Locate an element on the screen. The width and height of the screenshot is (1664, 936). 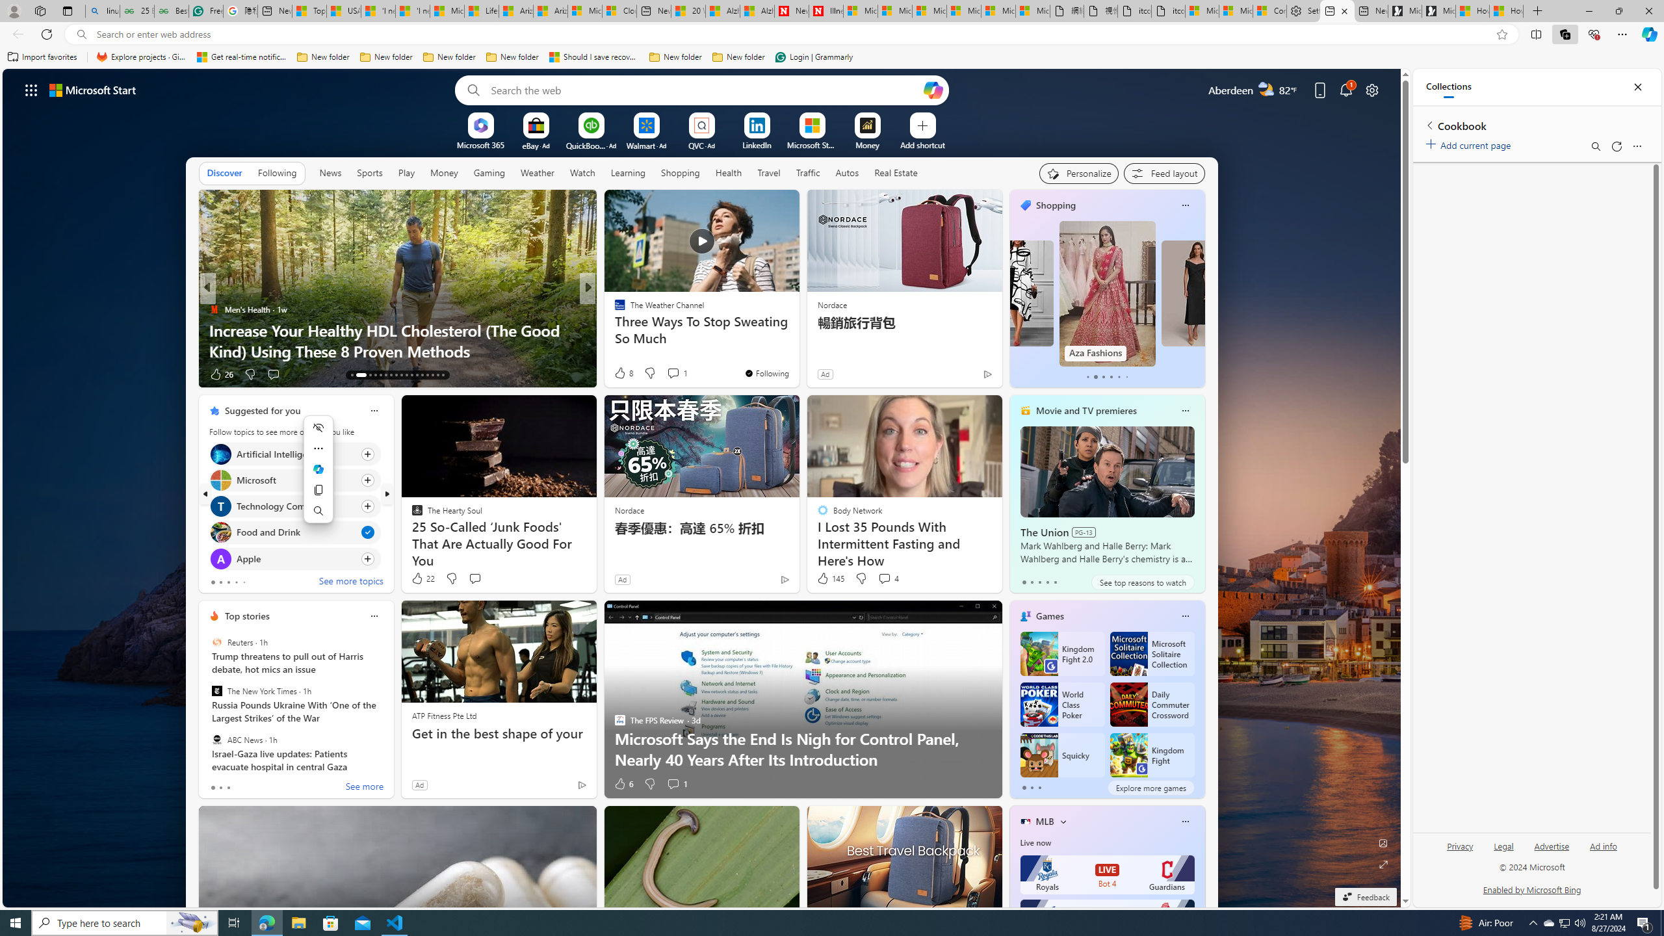
Edit Background is located at coordinates (1383, 842).